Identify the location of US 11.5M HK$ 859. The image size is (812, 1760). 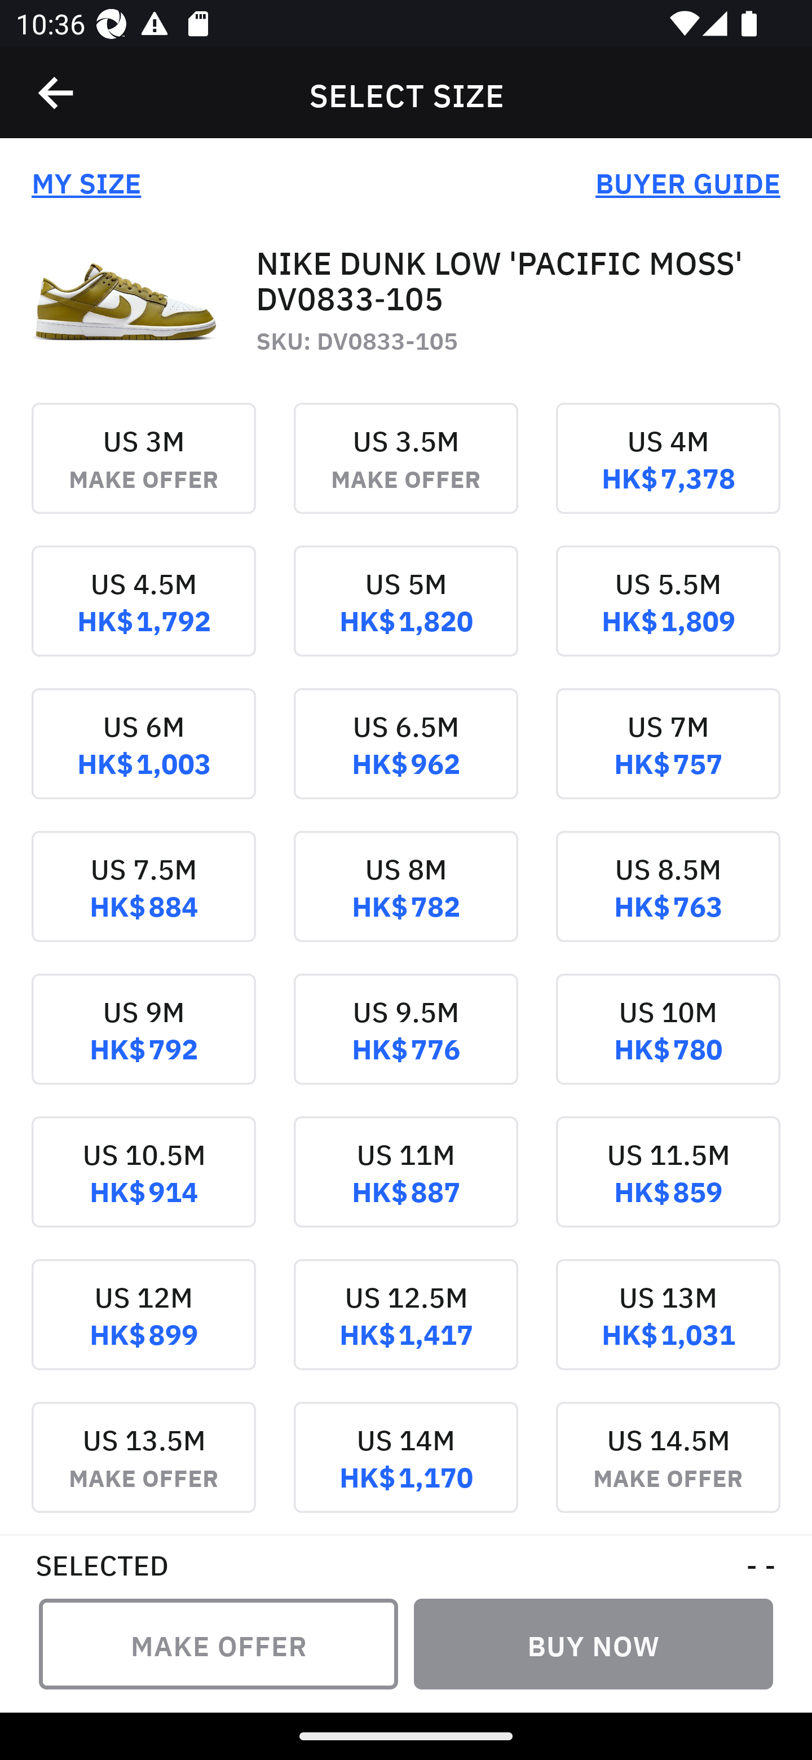
(668, 1187).